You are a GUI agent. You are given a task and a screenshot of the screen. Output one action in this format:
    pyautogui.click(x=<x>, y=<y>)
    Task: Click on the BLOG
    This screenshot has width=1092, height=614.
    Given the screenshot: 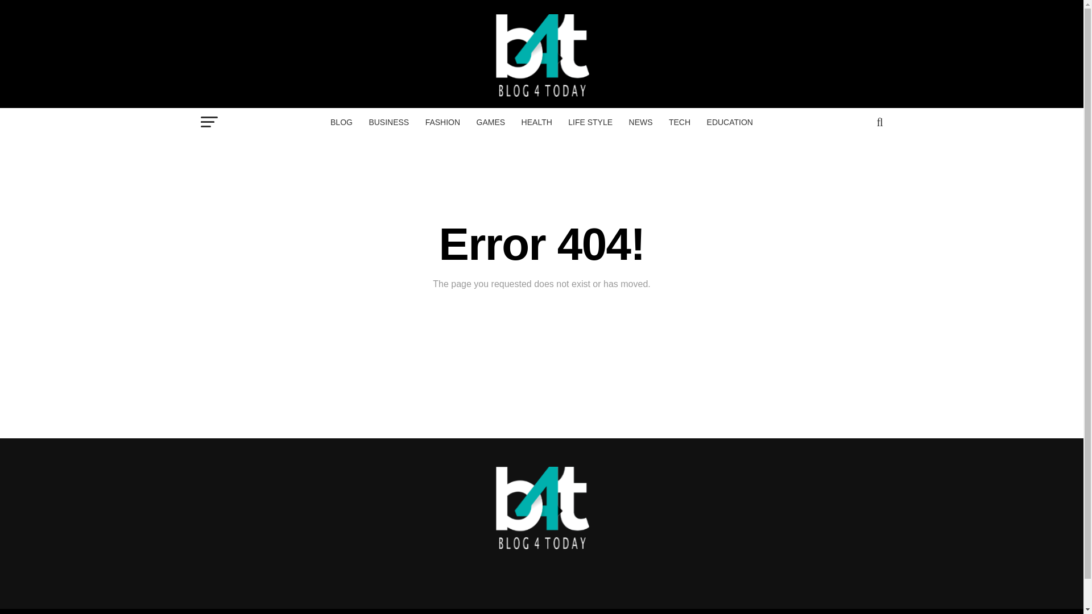 What is the action you would take?
    pyautogui.click(x=341, y=122)
    